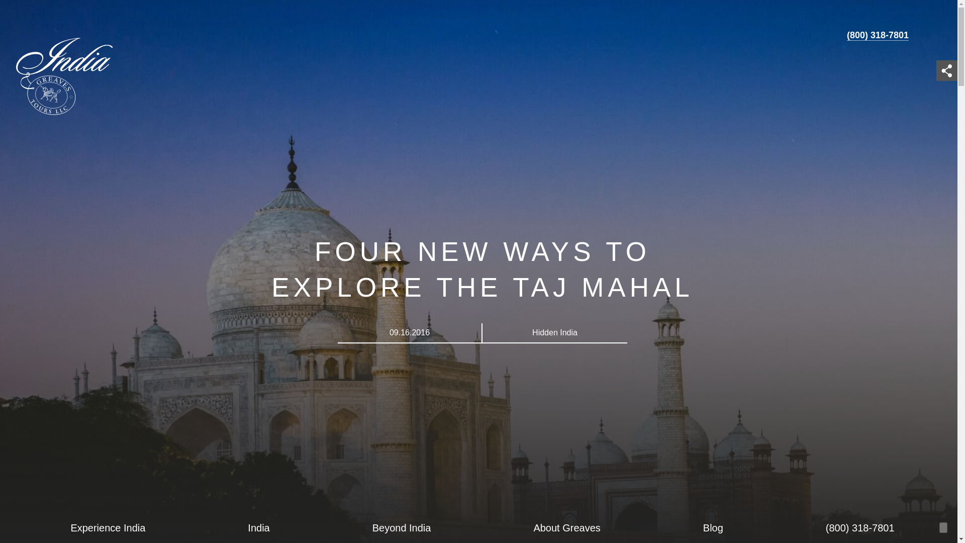  I want to click on About Greaves, so click(566, 528).